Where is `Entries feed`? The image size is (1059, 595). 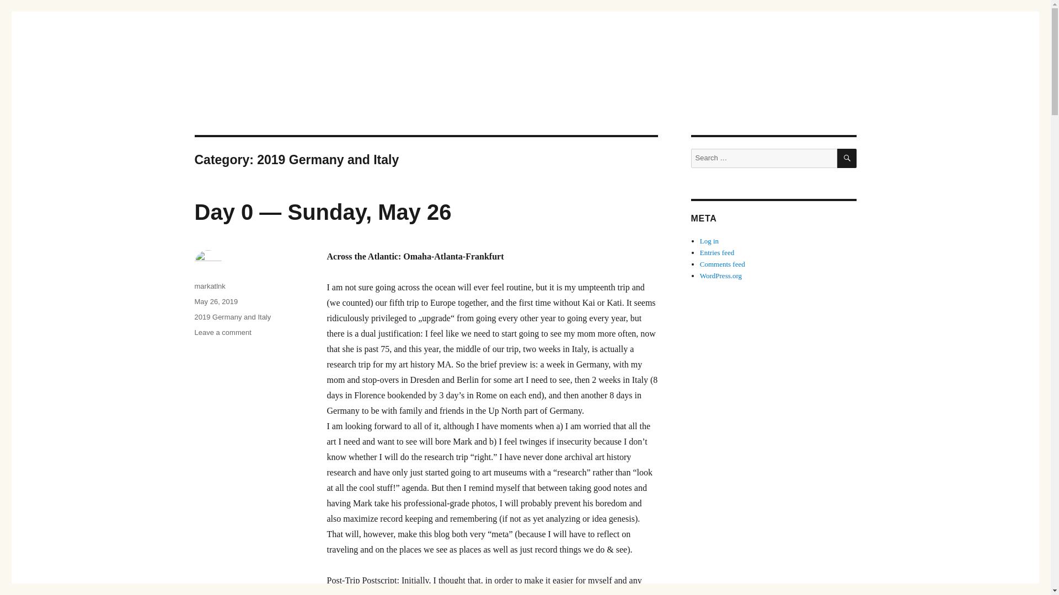 Entries feed is located at coordinates (717, 252).